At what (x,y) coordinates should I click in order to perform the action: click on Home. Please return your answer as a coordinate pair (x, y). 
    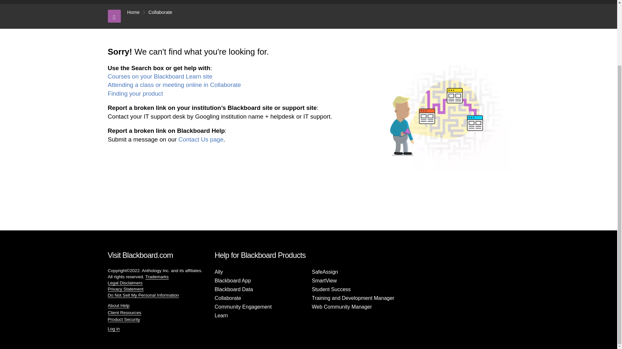
    Looking at the image, I should click on (133, 12).